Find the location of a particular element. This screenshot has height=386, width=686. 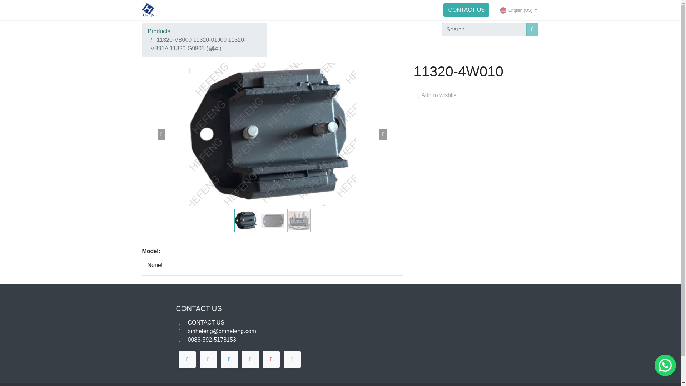

Products is located at coordinates (159, 31).